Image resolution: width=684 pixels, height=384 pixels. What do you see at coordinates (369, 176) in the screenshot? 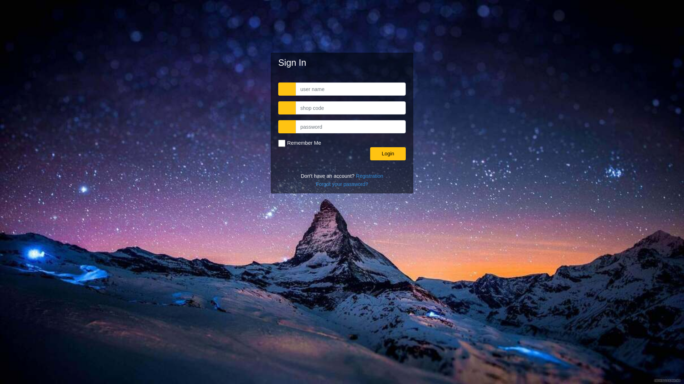
I see `Registration` at bounding box center [369, 176].